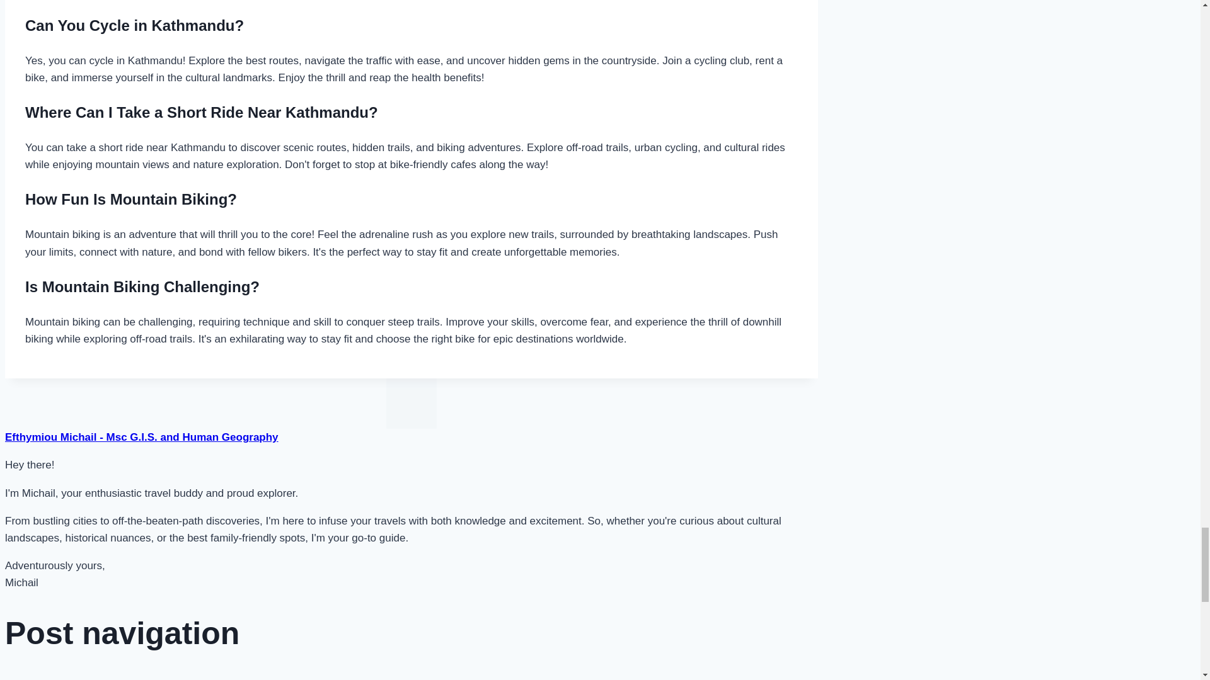  I want to click on Previous, so click(14, 677).